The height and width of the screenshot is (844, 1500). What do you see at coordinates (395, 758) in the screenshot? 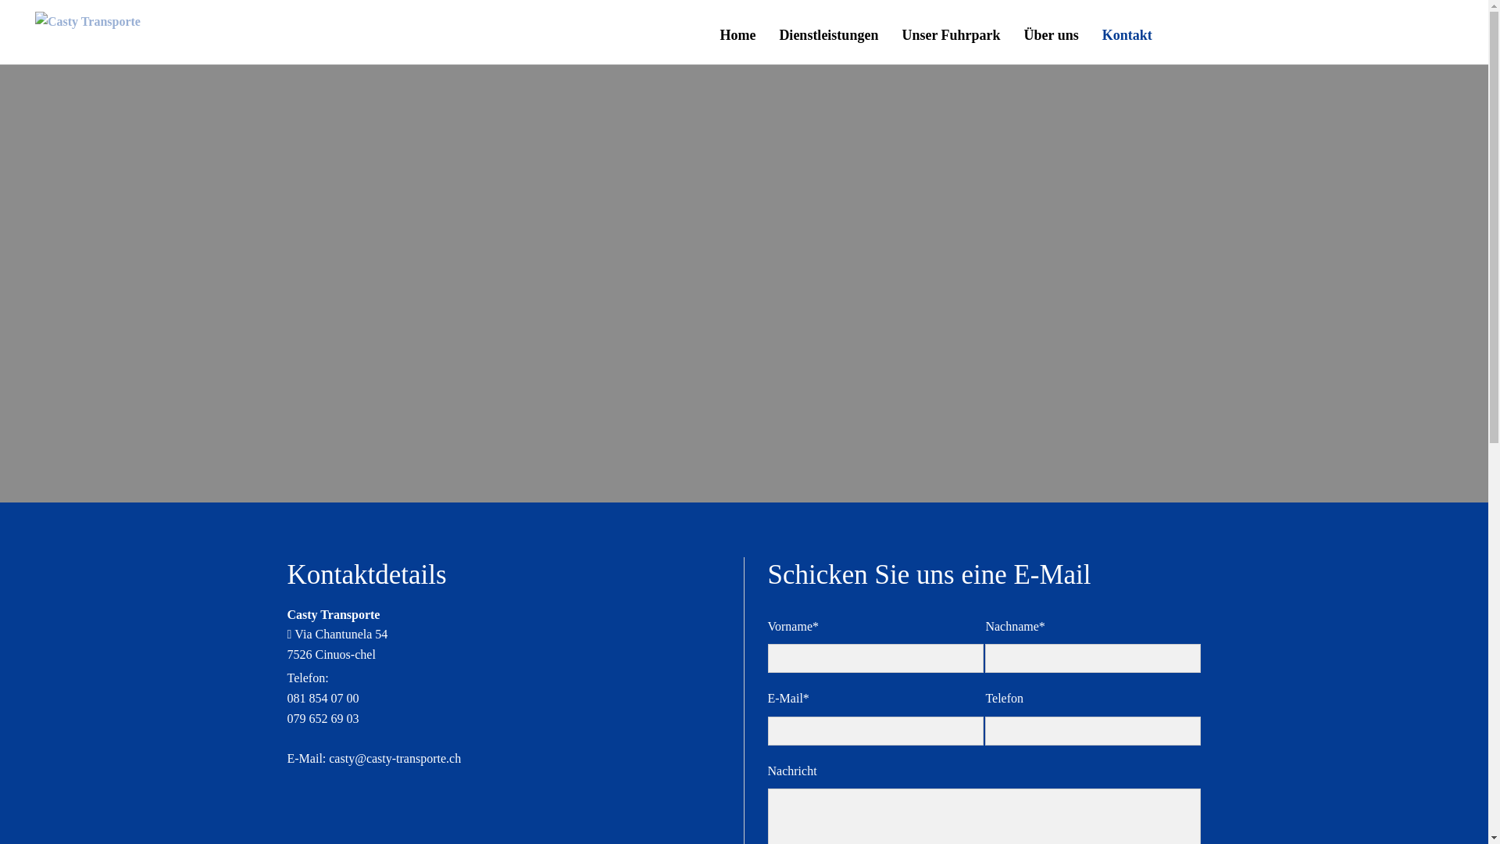
I see `casty@casty-transporte.ch` at bounding box center [395, 758].